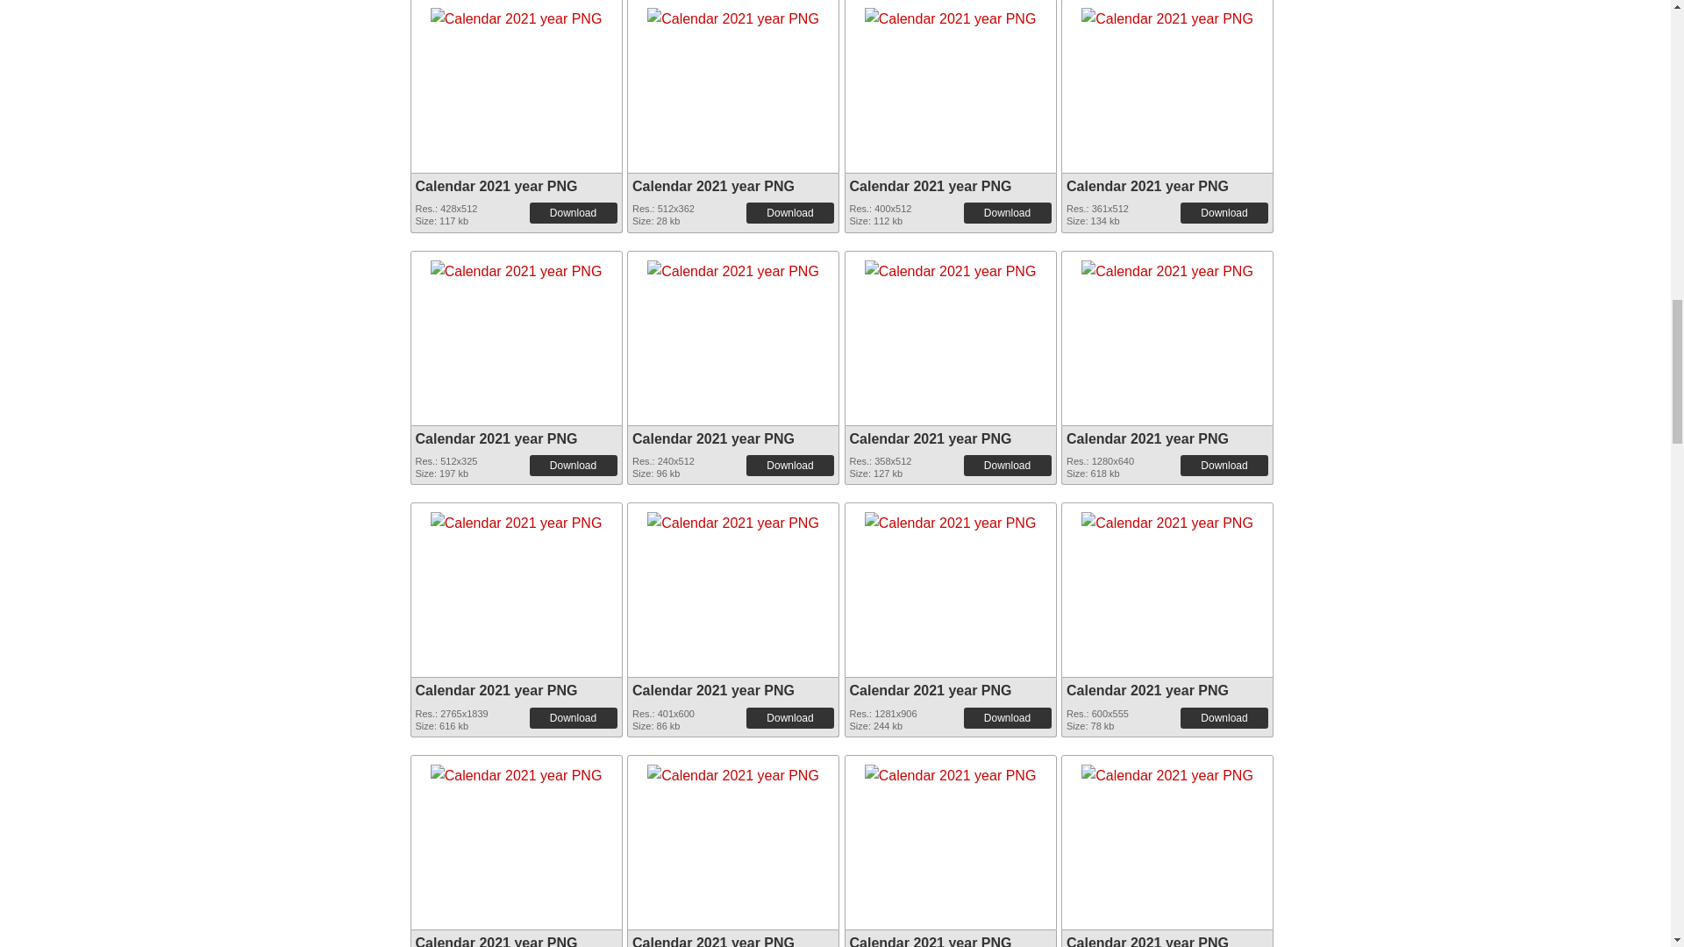  What do you see at coordinates (517, 12) in the screenshot?
I see `Calendar 2021 year PNG` at bounding box center [517, 12].